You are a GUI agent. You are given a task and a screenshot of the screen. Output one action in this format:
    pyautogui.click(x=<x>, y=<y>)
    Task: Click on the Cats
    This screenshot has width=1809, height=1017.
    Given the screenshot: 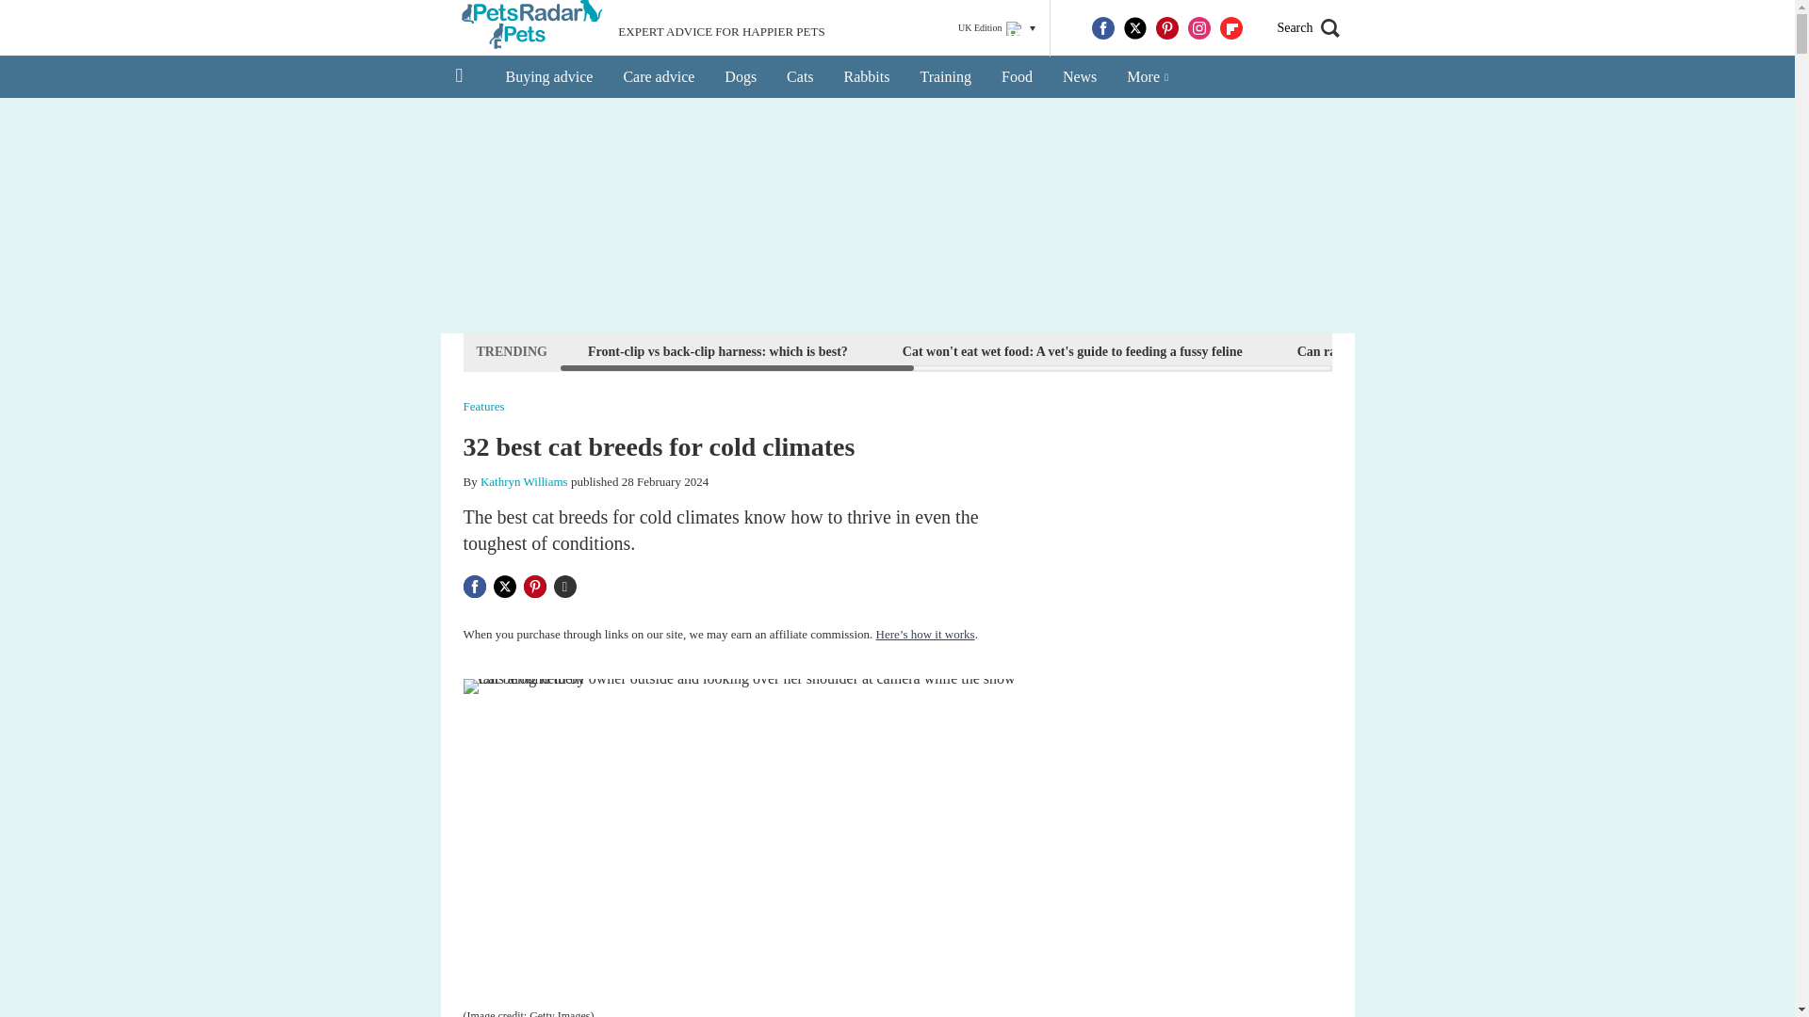 What is the action you would take?
    pyautogui.click(x=800, y=77)
    